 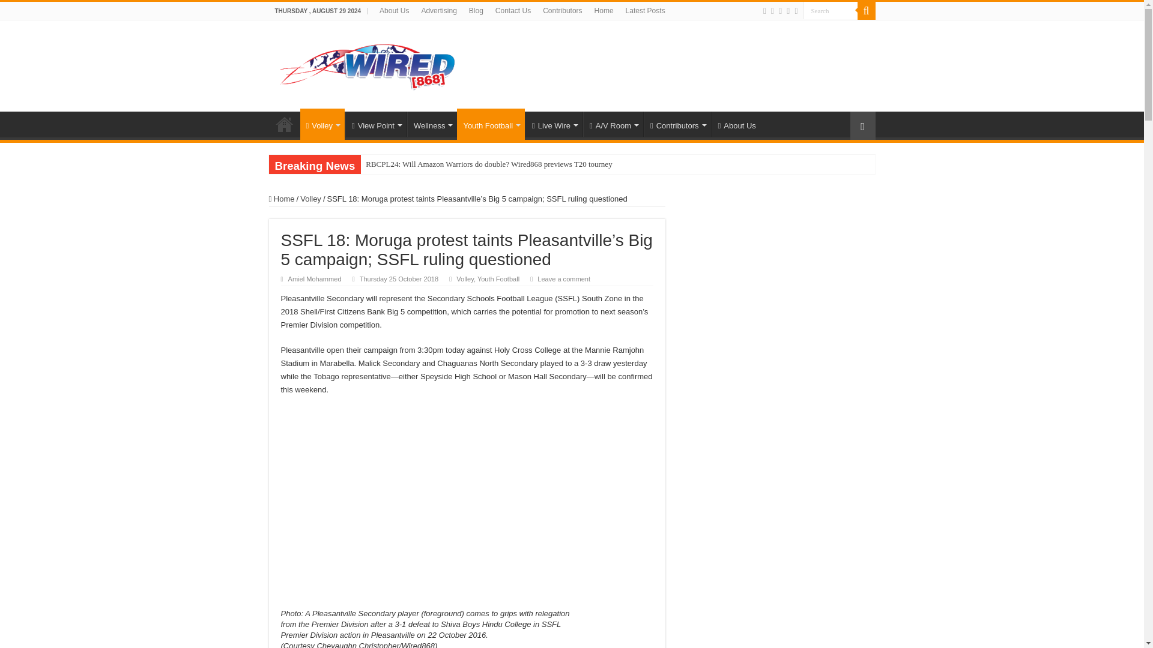 What do you see at coordinates (476, 11) in the screenshot?
I see `Blog` at bounding box center [476, 11].